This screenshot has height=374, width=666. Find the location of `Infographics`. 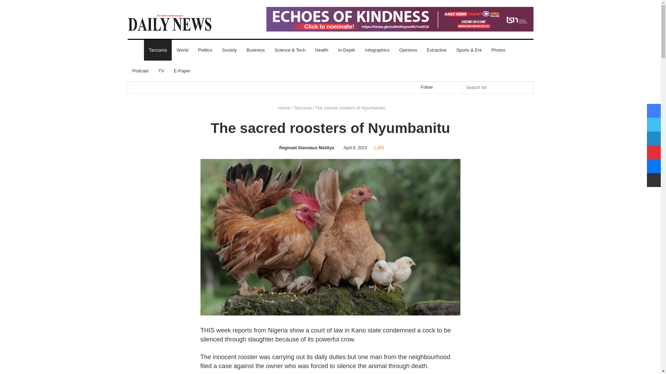

Infographics is located at coordinates (377, 50).